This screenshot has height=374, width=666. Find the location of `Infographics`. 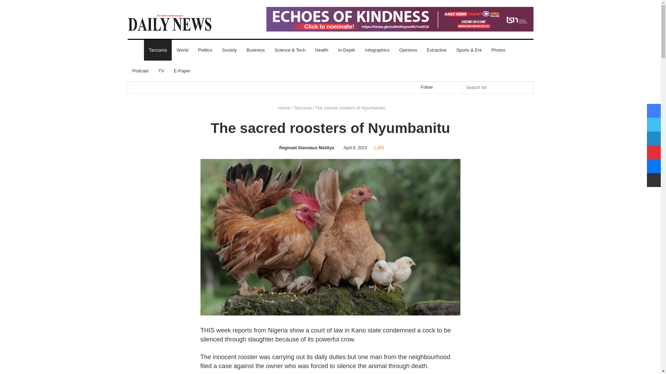

Infographics is located at coordinates (377, 50).